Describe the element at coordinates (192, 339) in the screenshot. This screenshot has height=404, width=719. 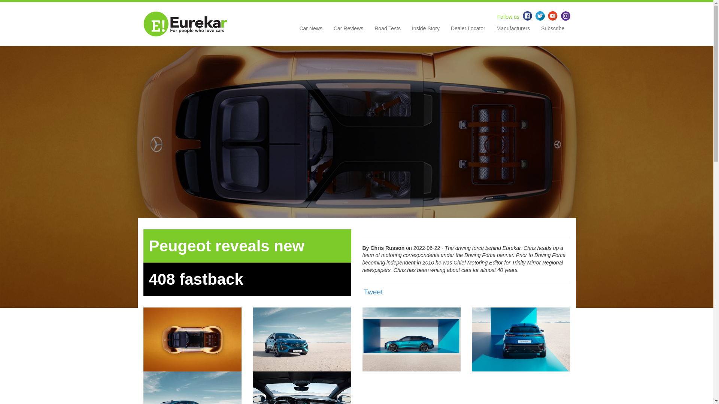
I see `Peugeot 408, 2022, overhead` at that location.